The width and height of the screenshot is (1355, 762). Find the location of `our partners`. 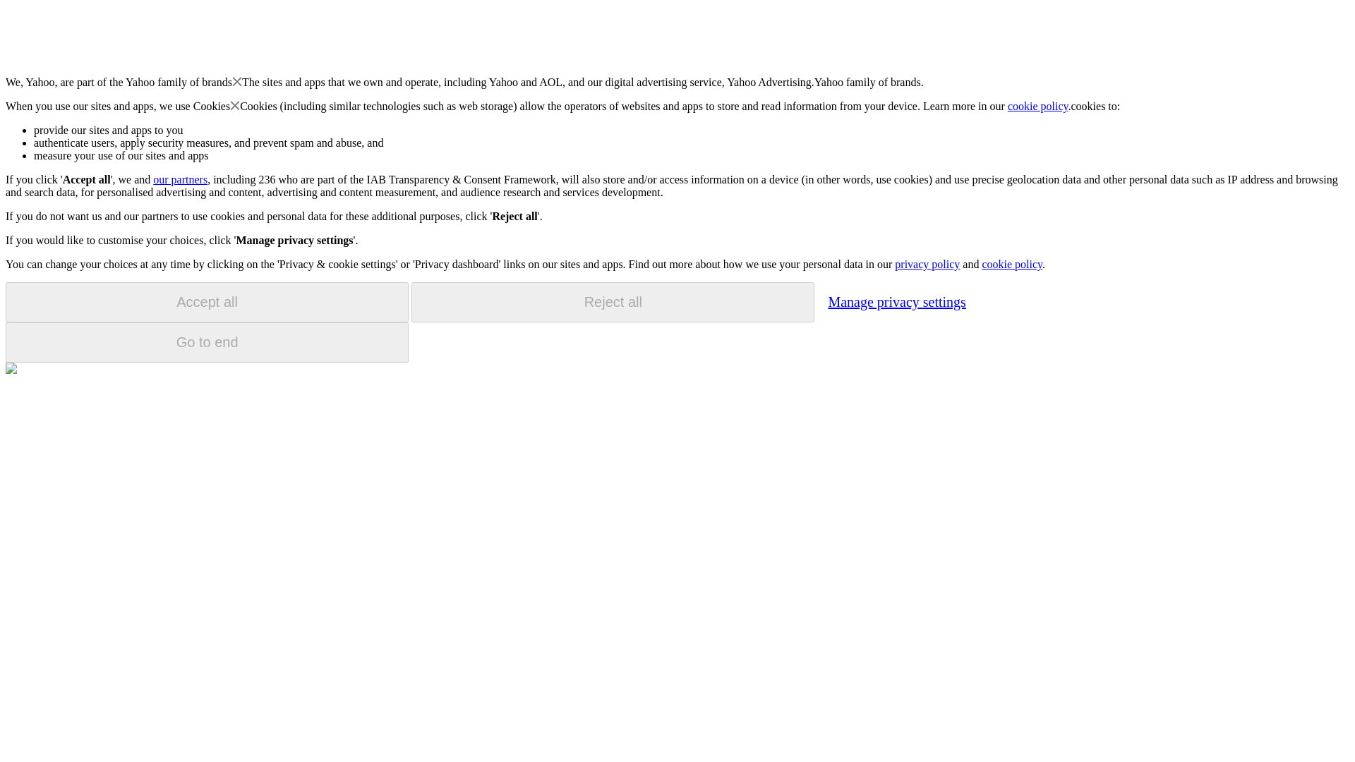

our partners is located at coordinates (179, 179).